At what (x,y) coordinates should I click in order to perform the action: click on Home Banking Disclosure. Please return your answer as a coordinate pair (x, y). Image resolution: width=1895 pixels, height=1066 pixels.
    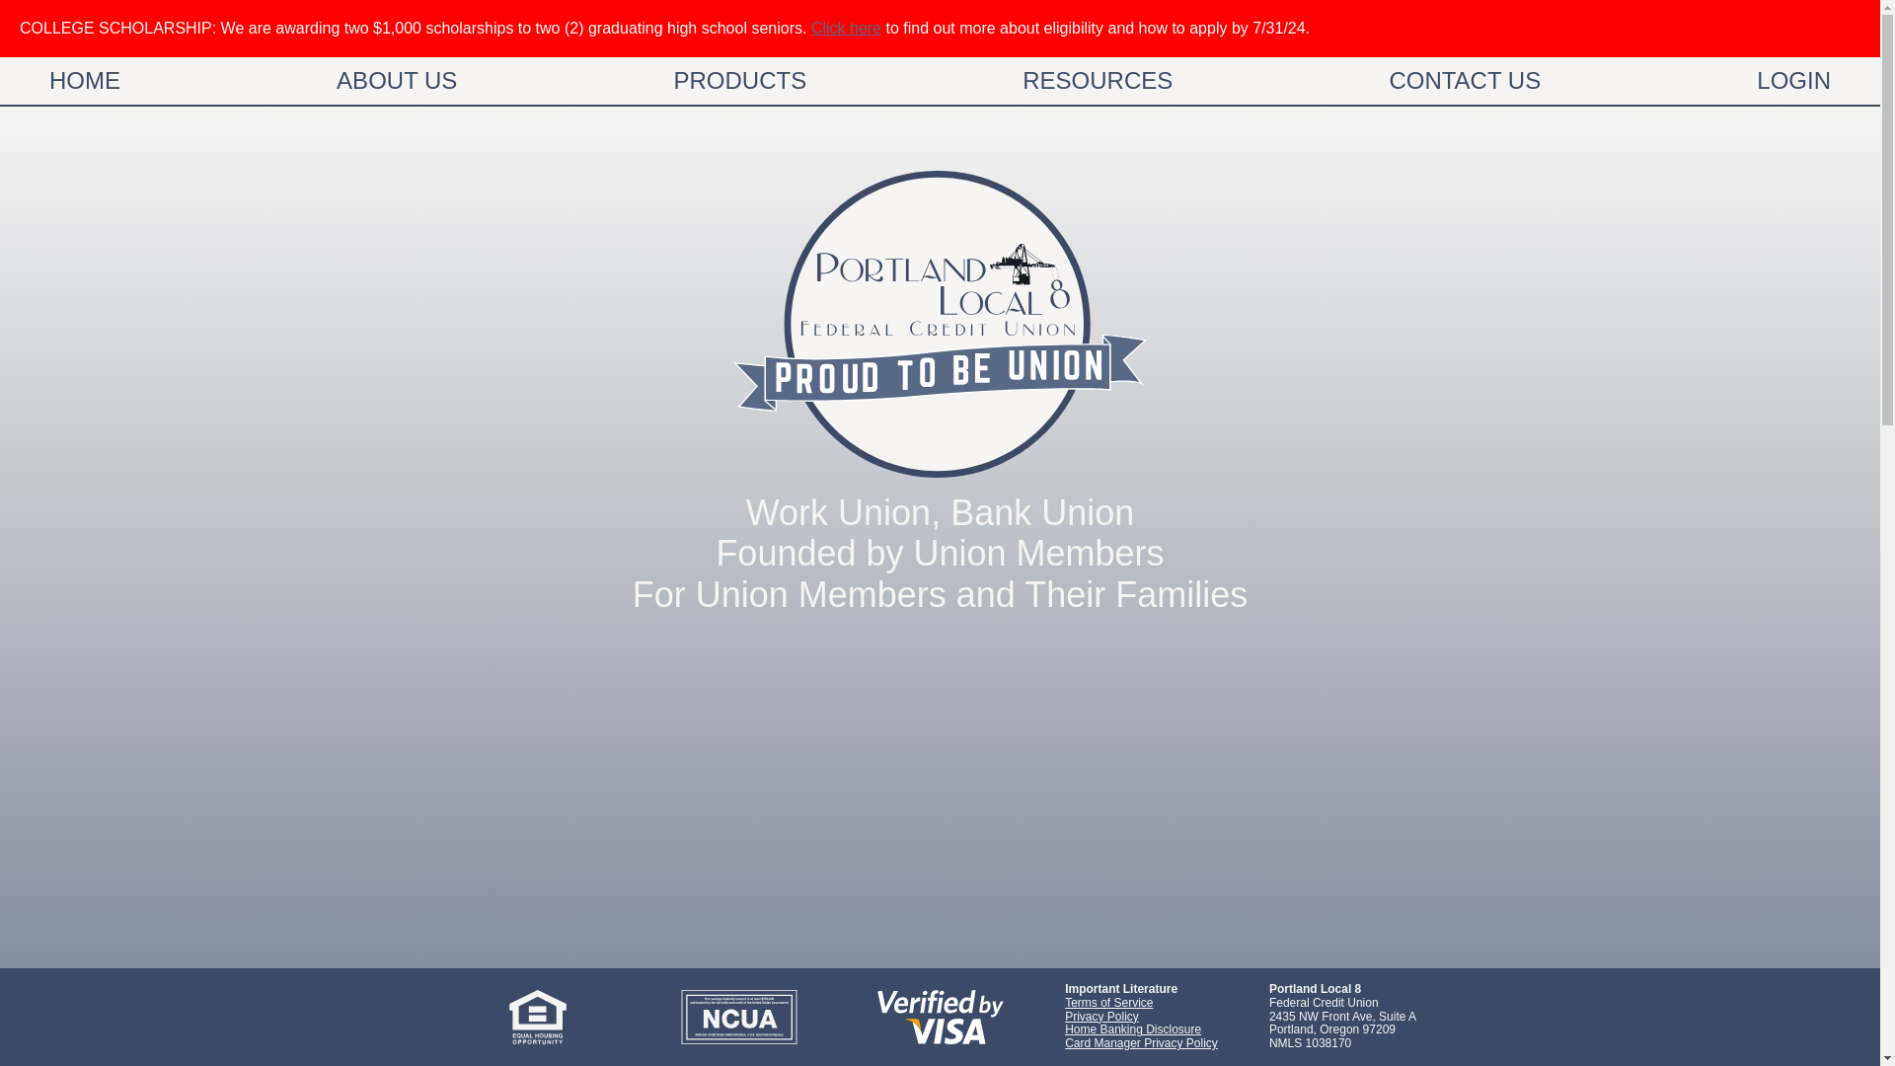
    Looking at the image, I should click on (1133, 1028).